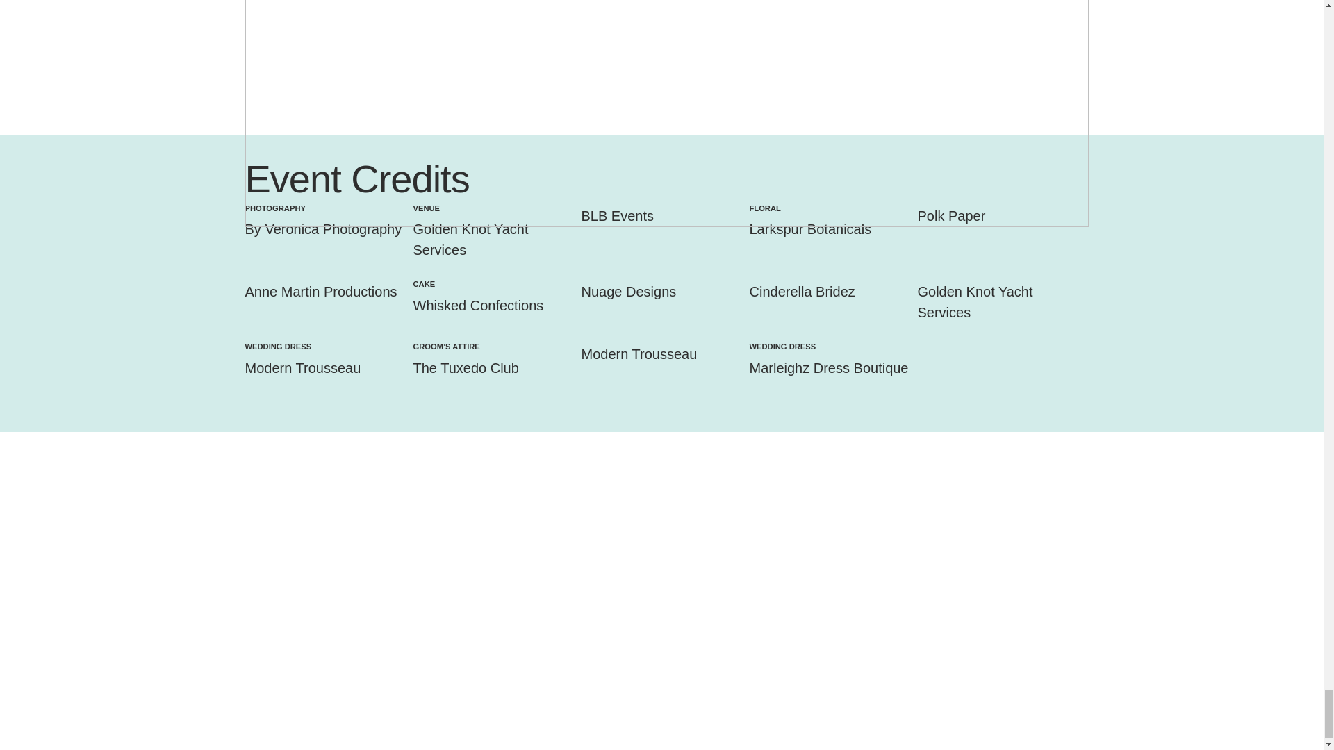 The height and width of the screenshot is (750, 1334). I want to click on Modern Trousseau, so click(302, 368).